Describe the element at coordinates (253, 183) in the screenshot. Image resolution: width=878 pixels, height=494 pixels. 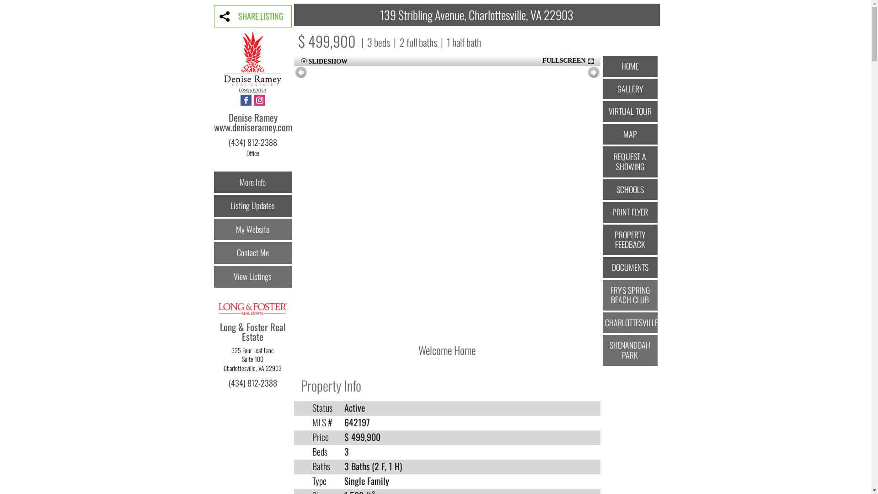
I see `More Info` at that location.